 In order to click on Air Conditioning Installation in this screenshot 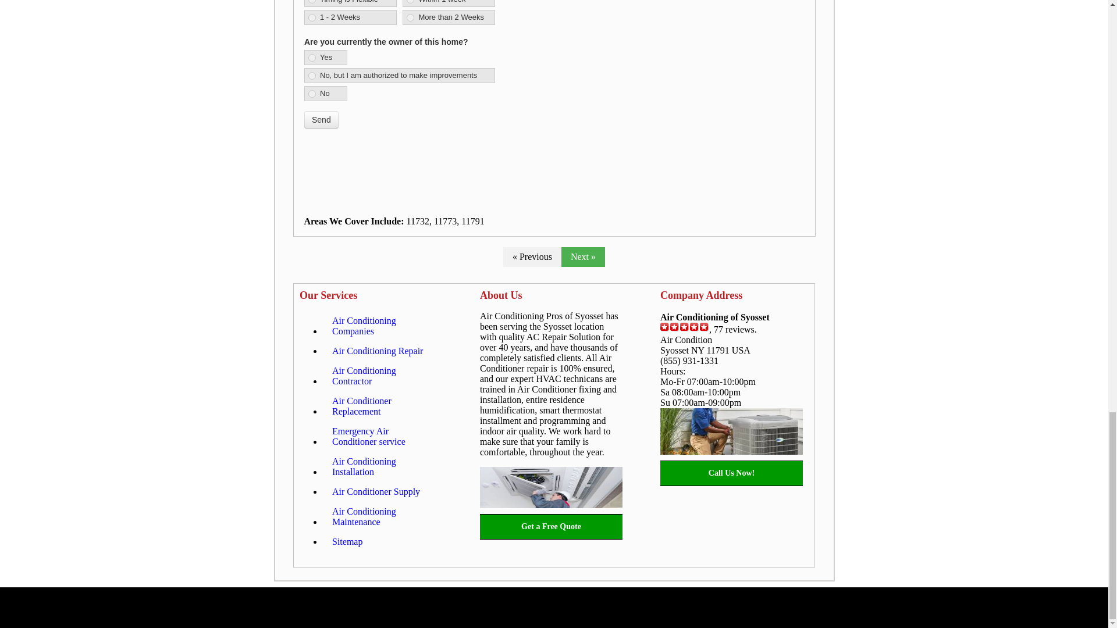, I will do `click(382, 466)`.